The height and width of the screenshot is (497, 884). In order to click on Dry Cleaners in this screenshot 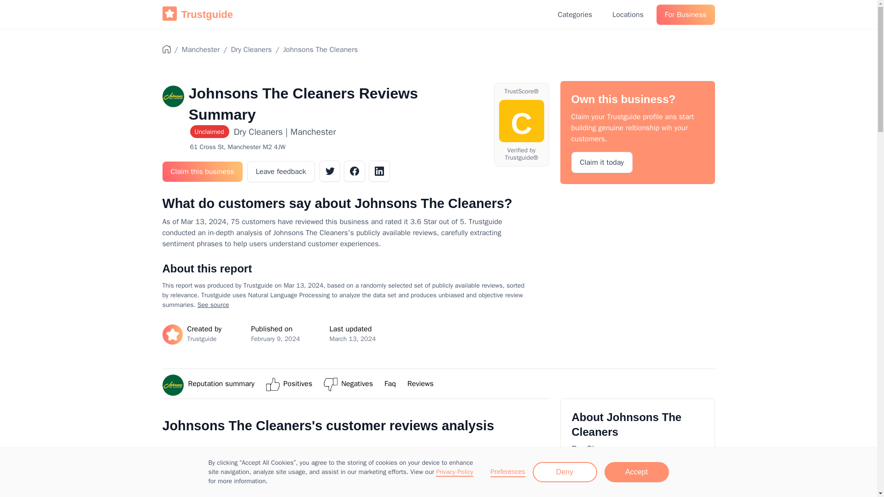, I will do `click(251, 50)`.